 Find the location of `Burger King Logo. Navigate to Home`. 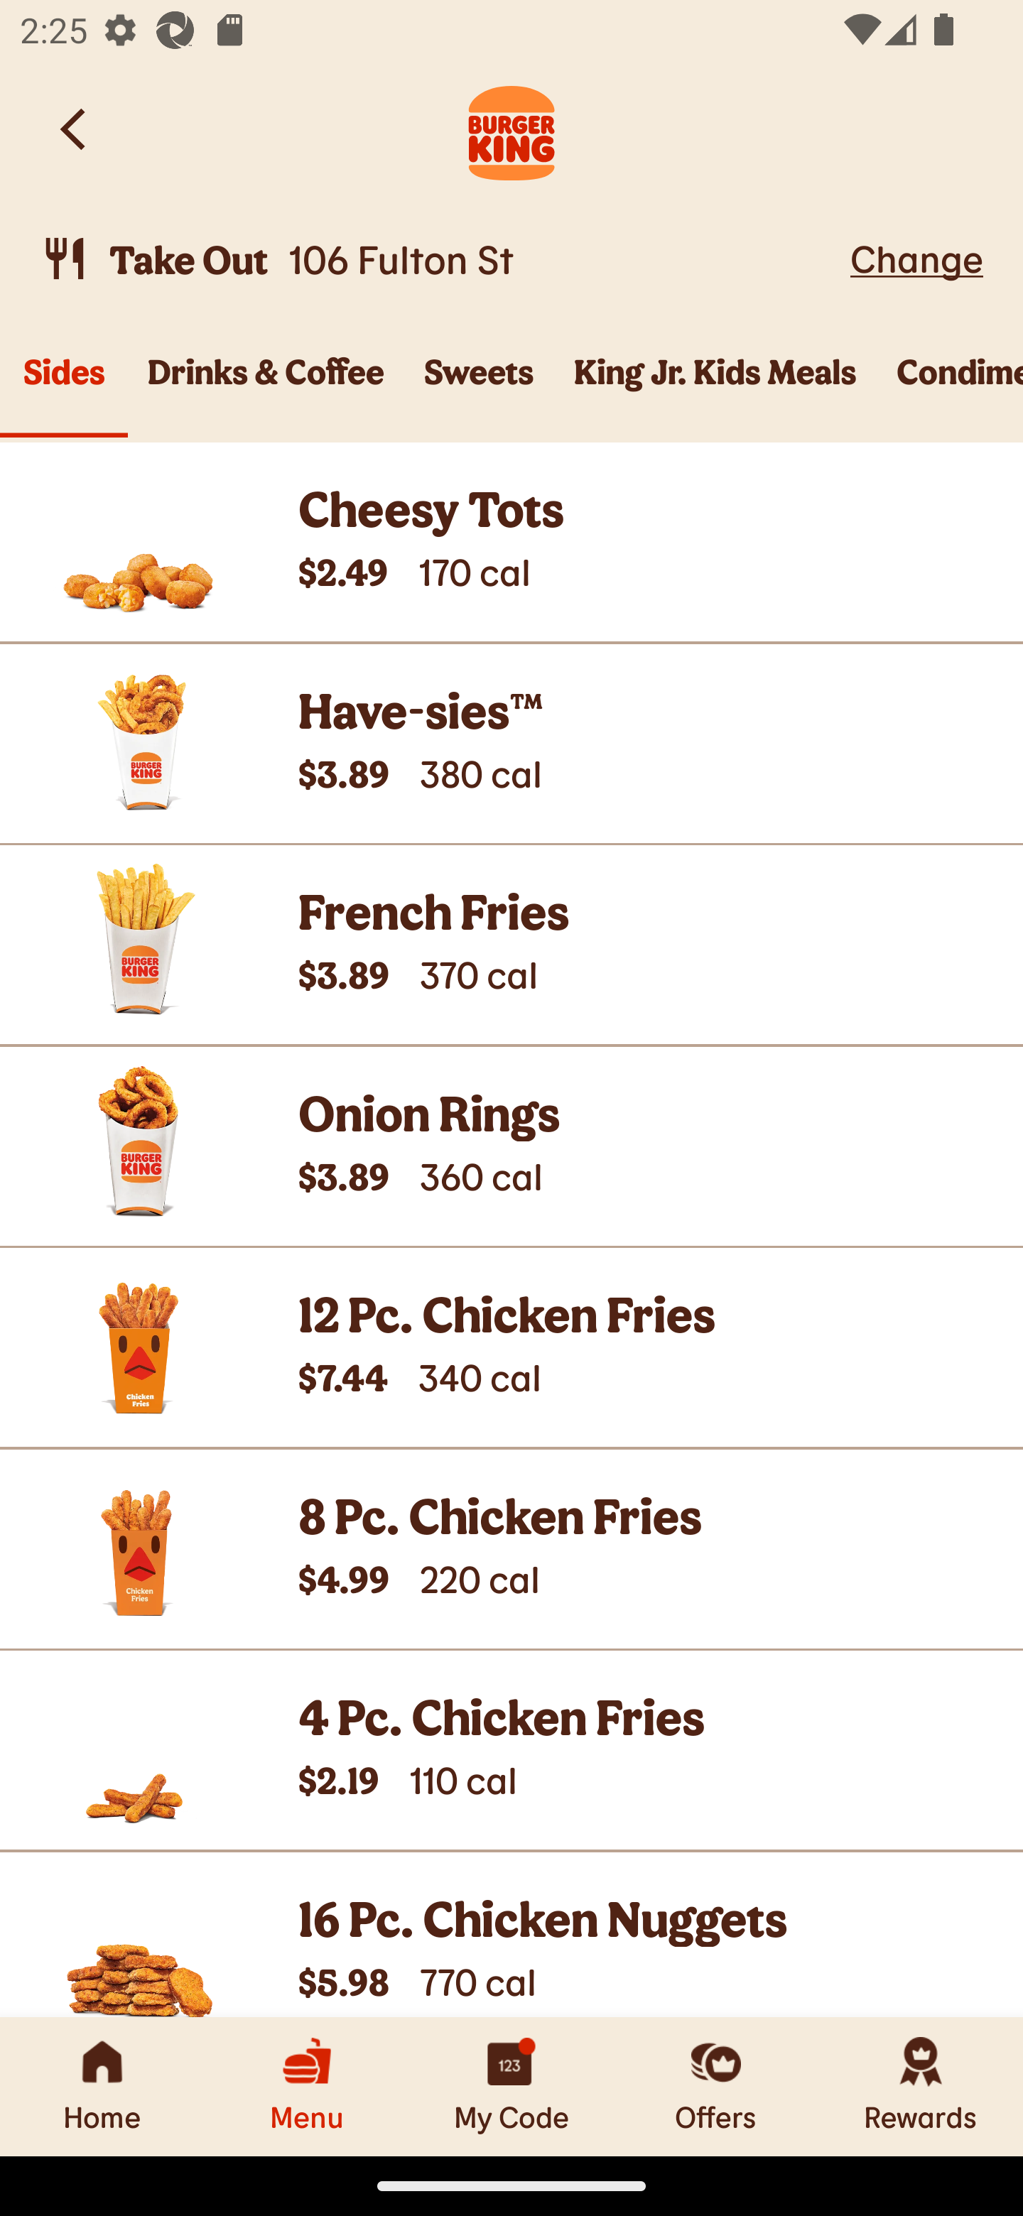

Burger King Logo. Navigate to Home is located at coordinates (511, 129).